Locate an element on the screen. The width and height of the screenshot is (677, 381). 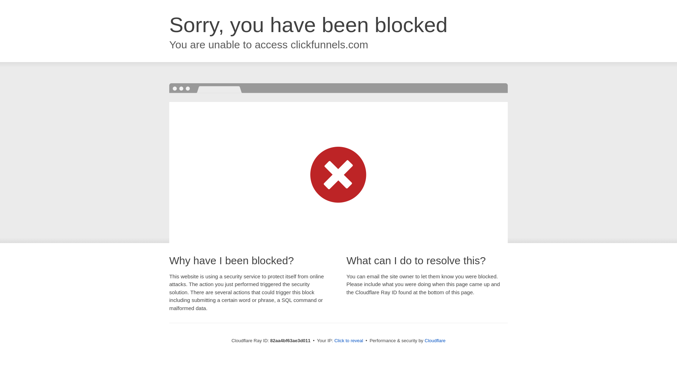
Cloudflare is located at coordinates (435, 341).